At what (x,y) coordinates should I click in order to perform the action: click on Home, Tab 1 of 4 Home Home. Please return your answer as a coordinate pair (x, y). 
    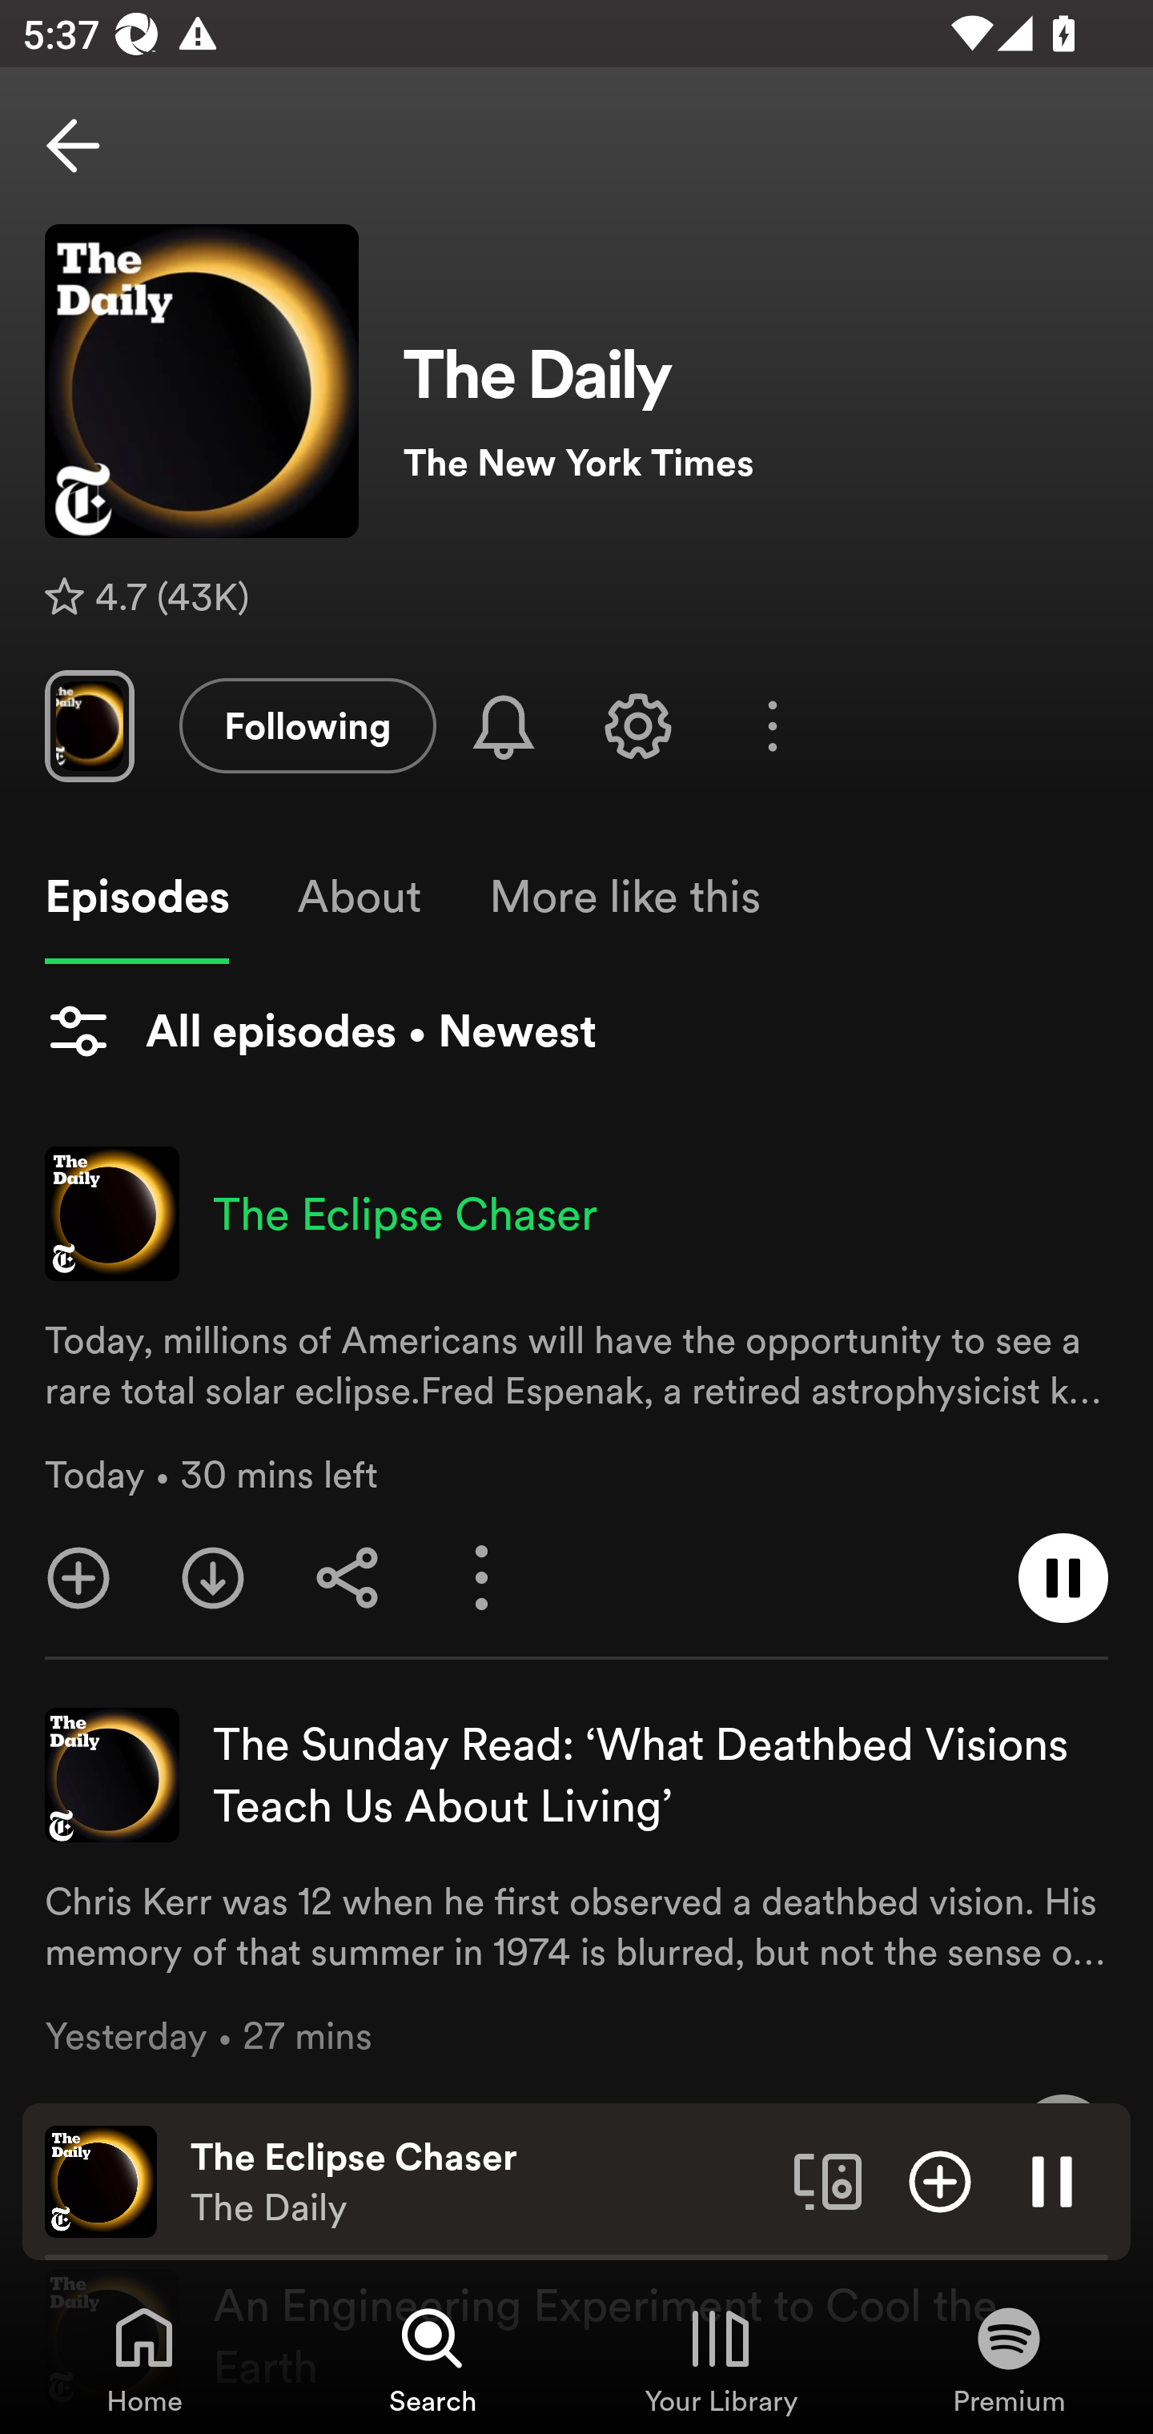
    Looking at the image, I should click on (144, 2359).